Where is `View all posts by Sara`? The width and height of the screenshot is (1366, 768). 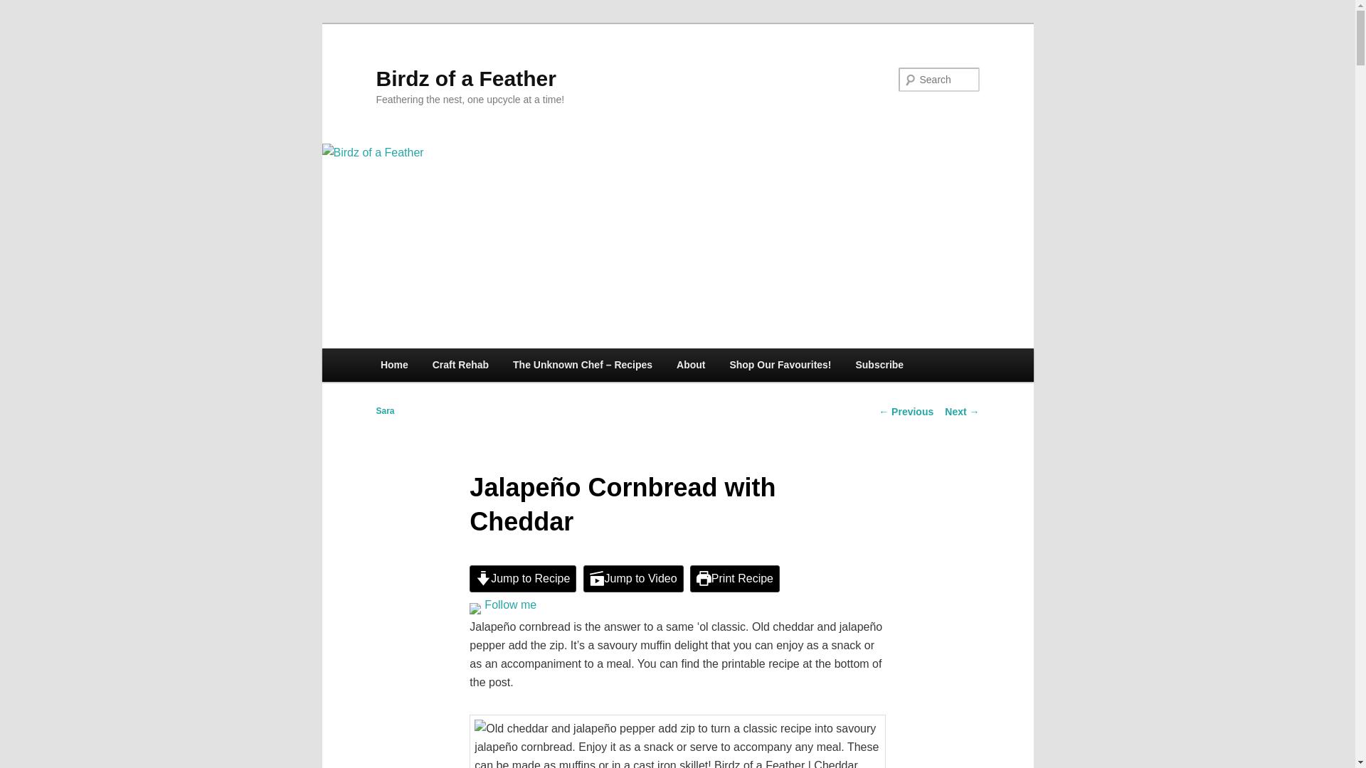 View all posts by Sara is located at coordinates (385, 411).